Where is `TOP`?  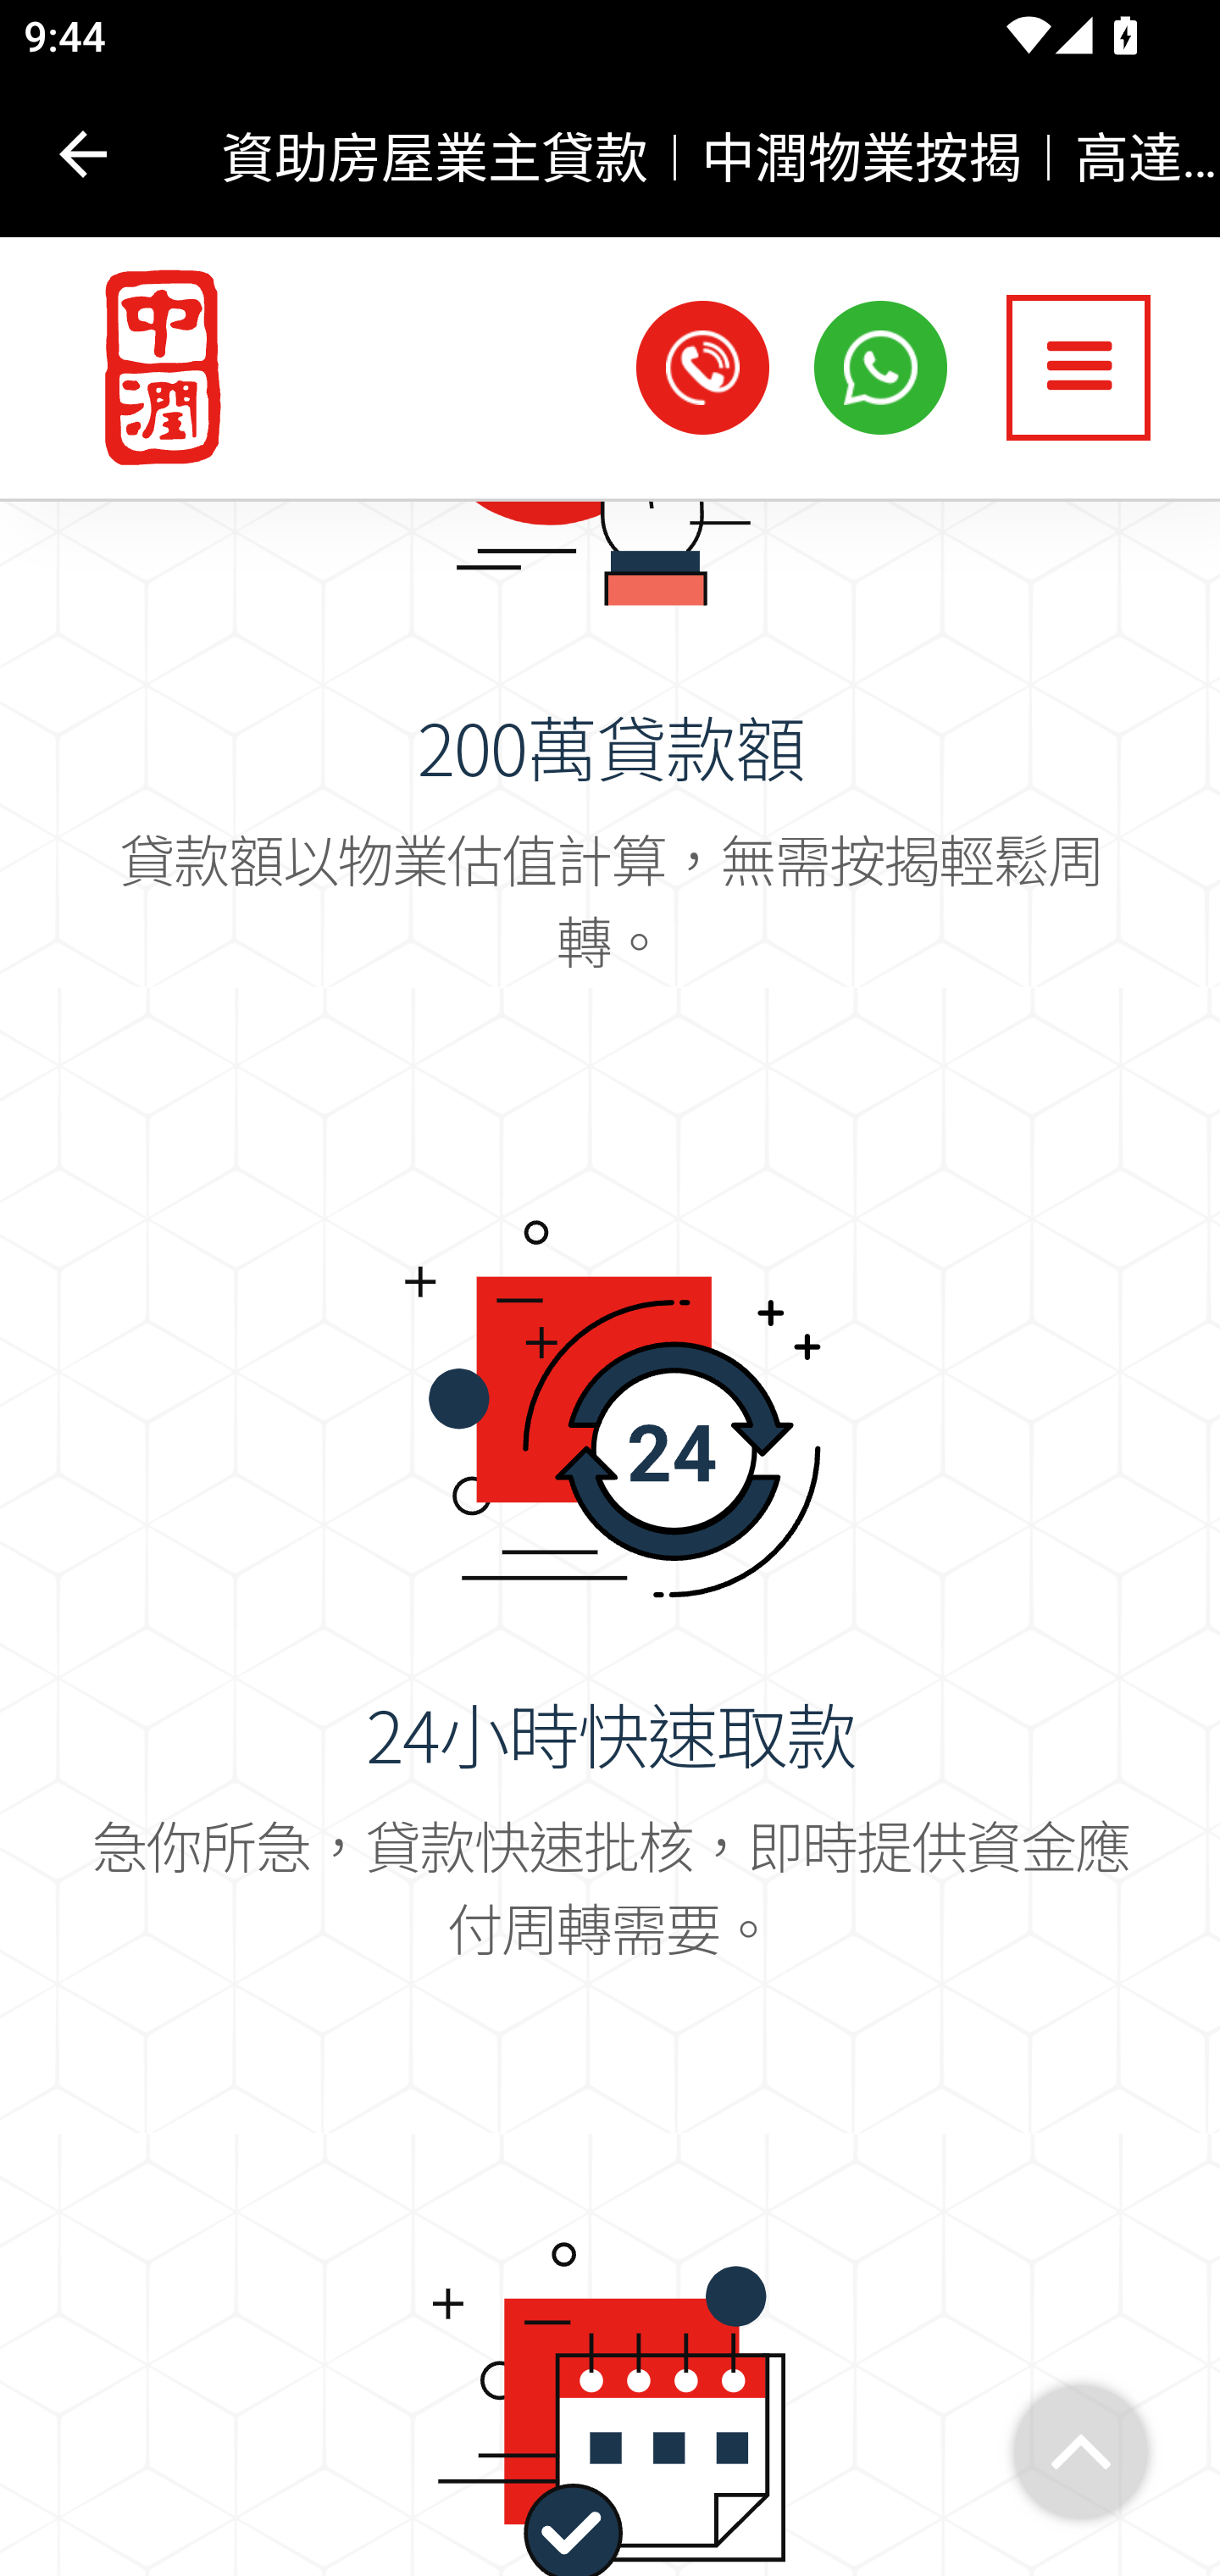 TOP is located at coordinates (1081, 2454).